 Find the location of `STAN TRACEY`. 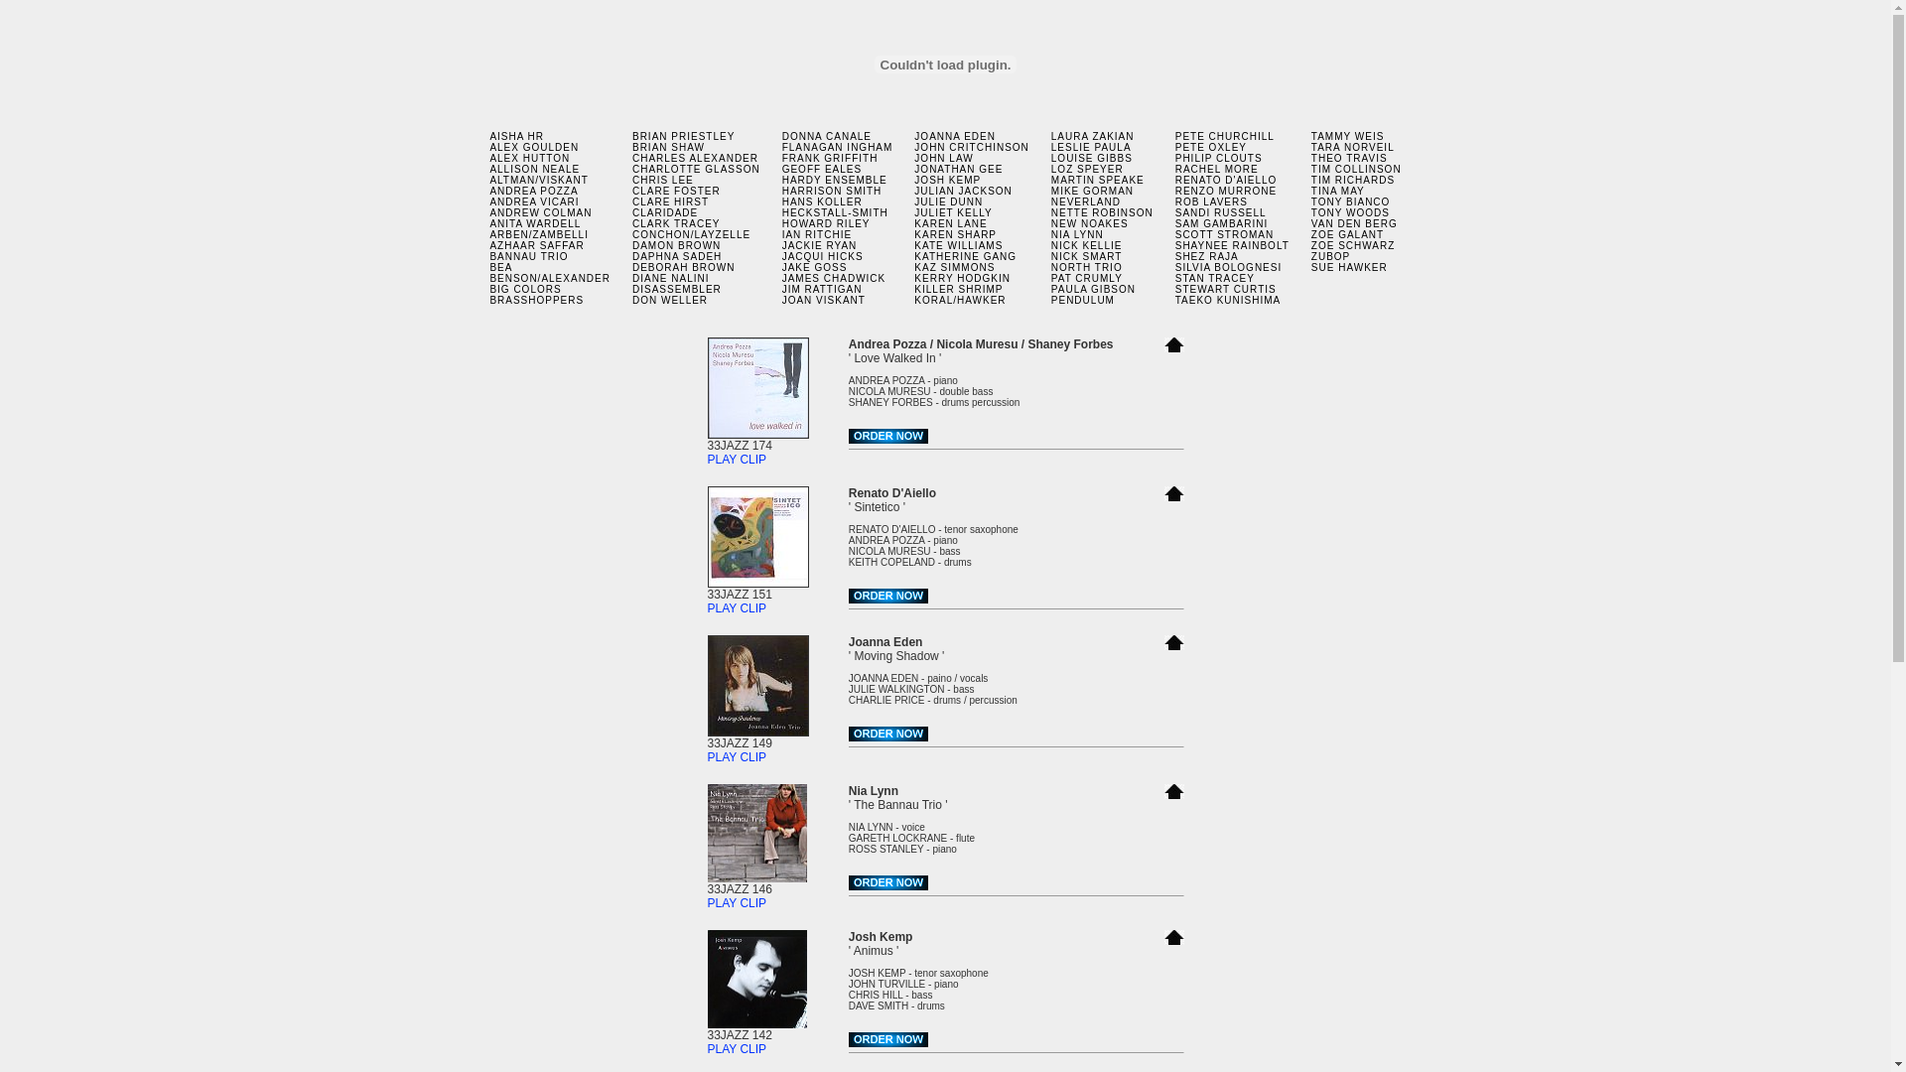

STAN TRACEY is located at coordinates (1215, 278).